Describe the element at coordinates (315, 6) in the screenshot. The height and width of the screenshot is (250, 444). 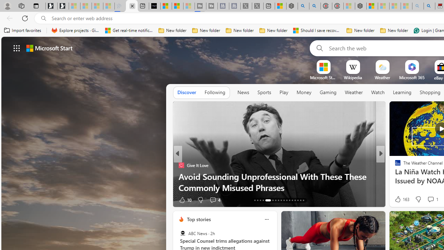
I see `poe ++ standard - Search` at that location.